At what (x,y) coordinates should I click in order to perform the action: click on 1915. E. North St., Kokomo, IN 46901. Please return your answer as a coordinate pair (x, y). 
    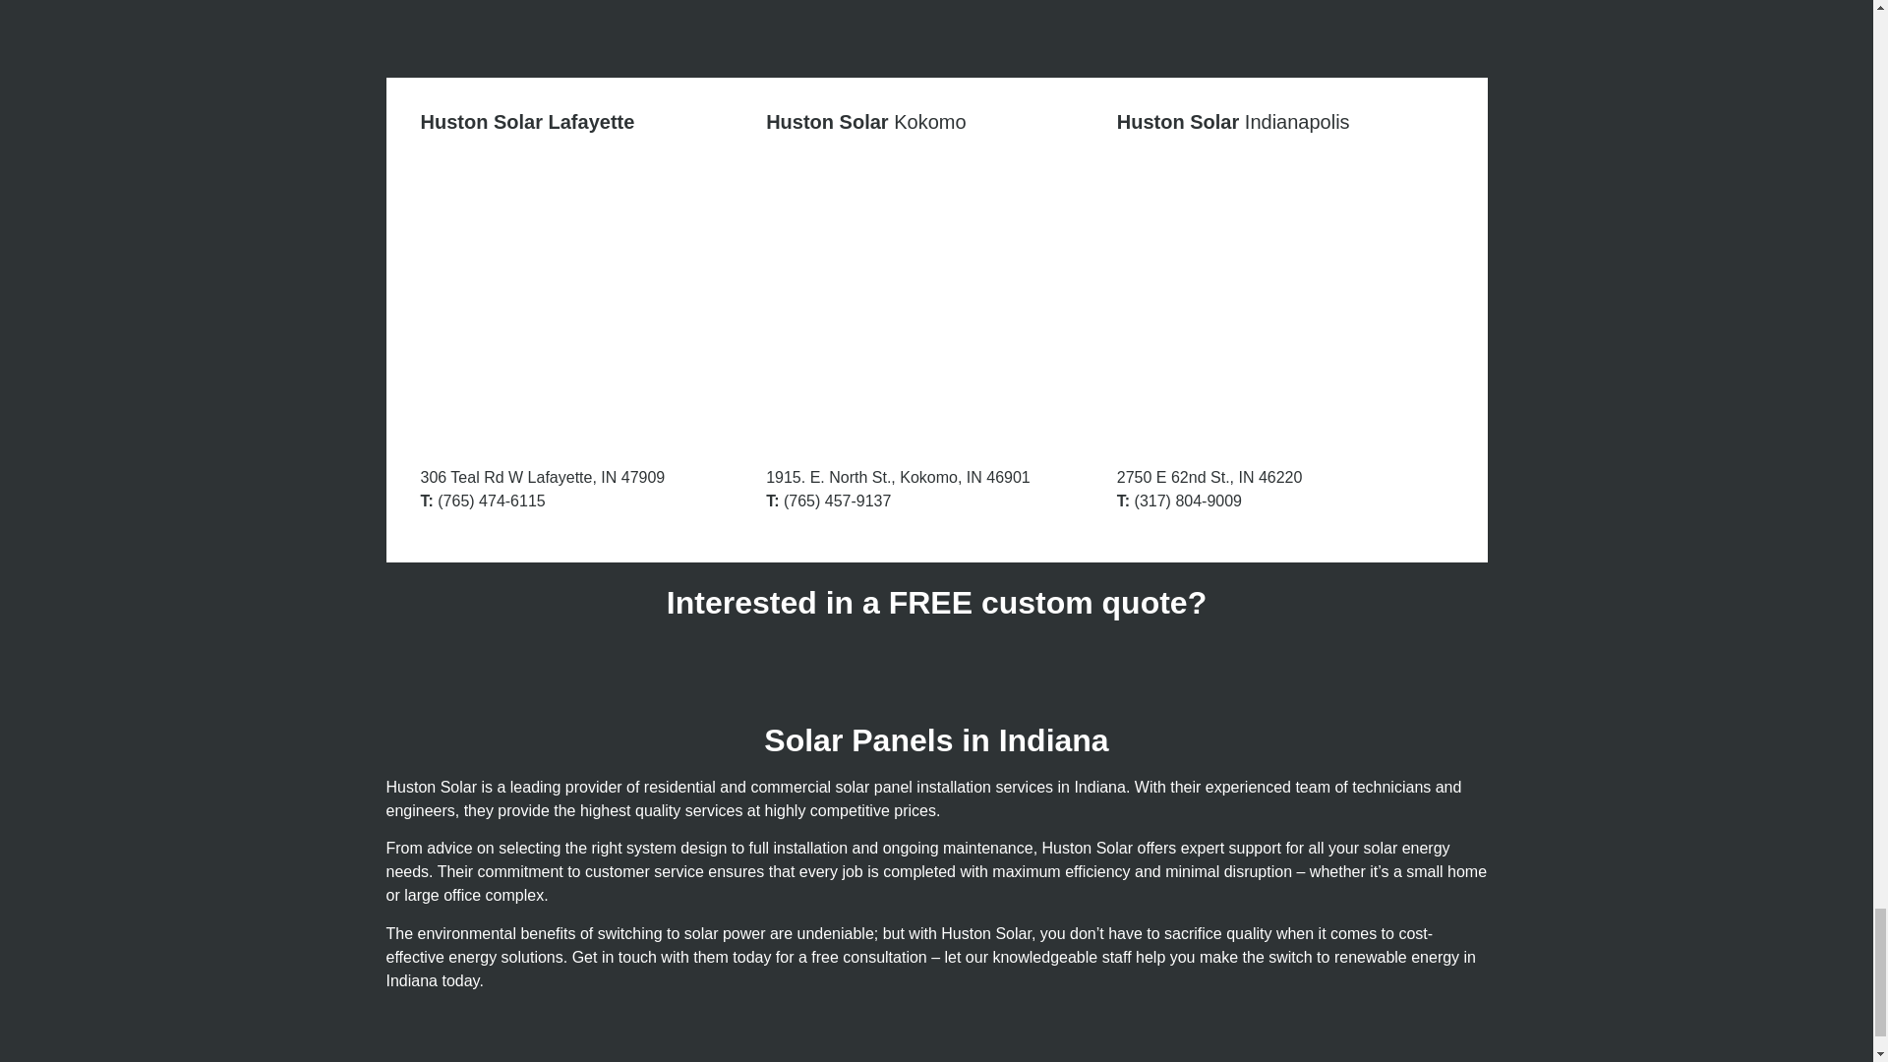
    Looking at the image, I should click on (936, 299).